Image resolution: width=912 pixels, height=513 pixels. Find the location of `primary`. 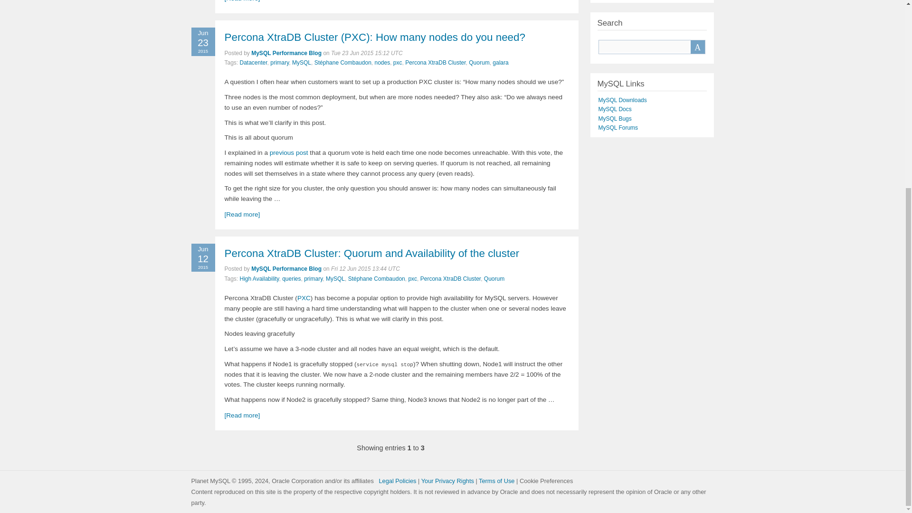

primary is located at coordinates (279, 63).